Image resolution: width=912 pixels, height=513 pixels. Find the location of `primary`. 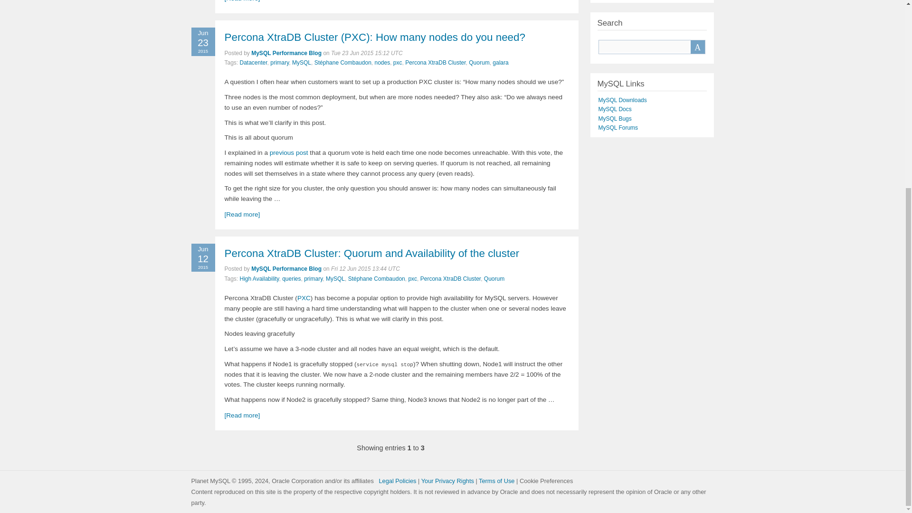

primary is located at coordinates (279, 63).